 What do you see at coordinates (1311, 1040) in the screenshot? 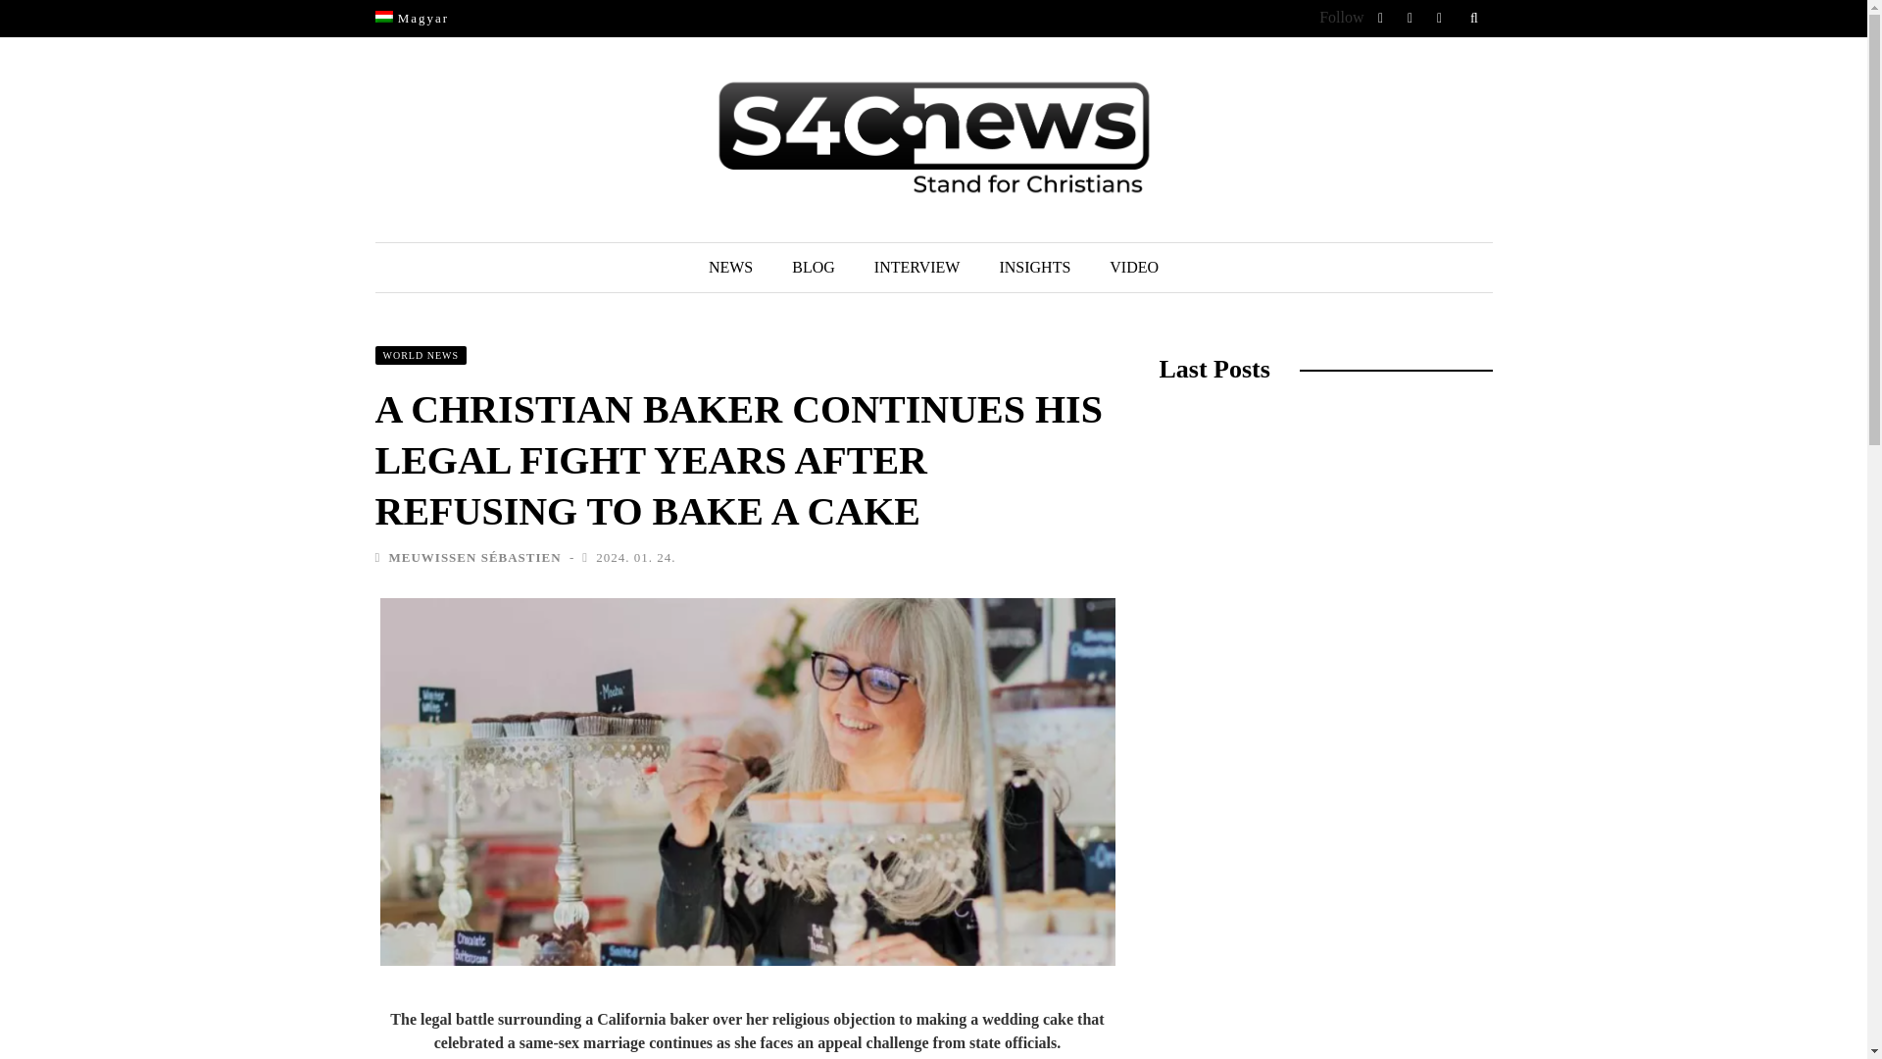
I see `Catholic Church in India fights for the rights of farmers` at bounding box center [1311, 1040].